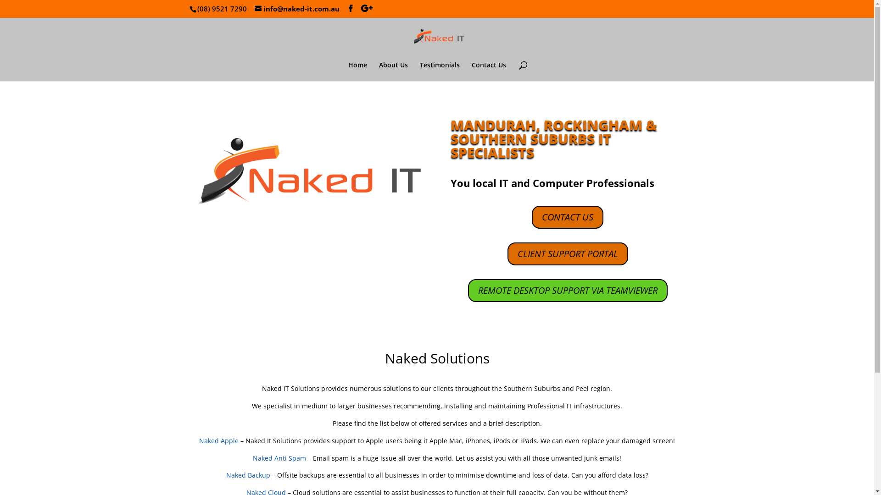 The width and height of the screenshot is (881, 495). Describe the element at coordinates (568, 217) in the screenshot. I see `CONTACT US` at that location.